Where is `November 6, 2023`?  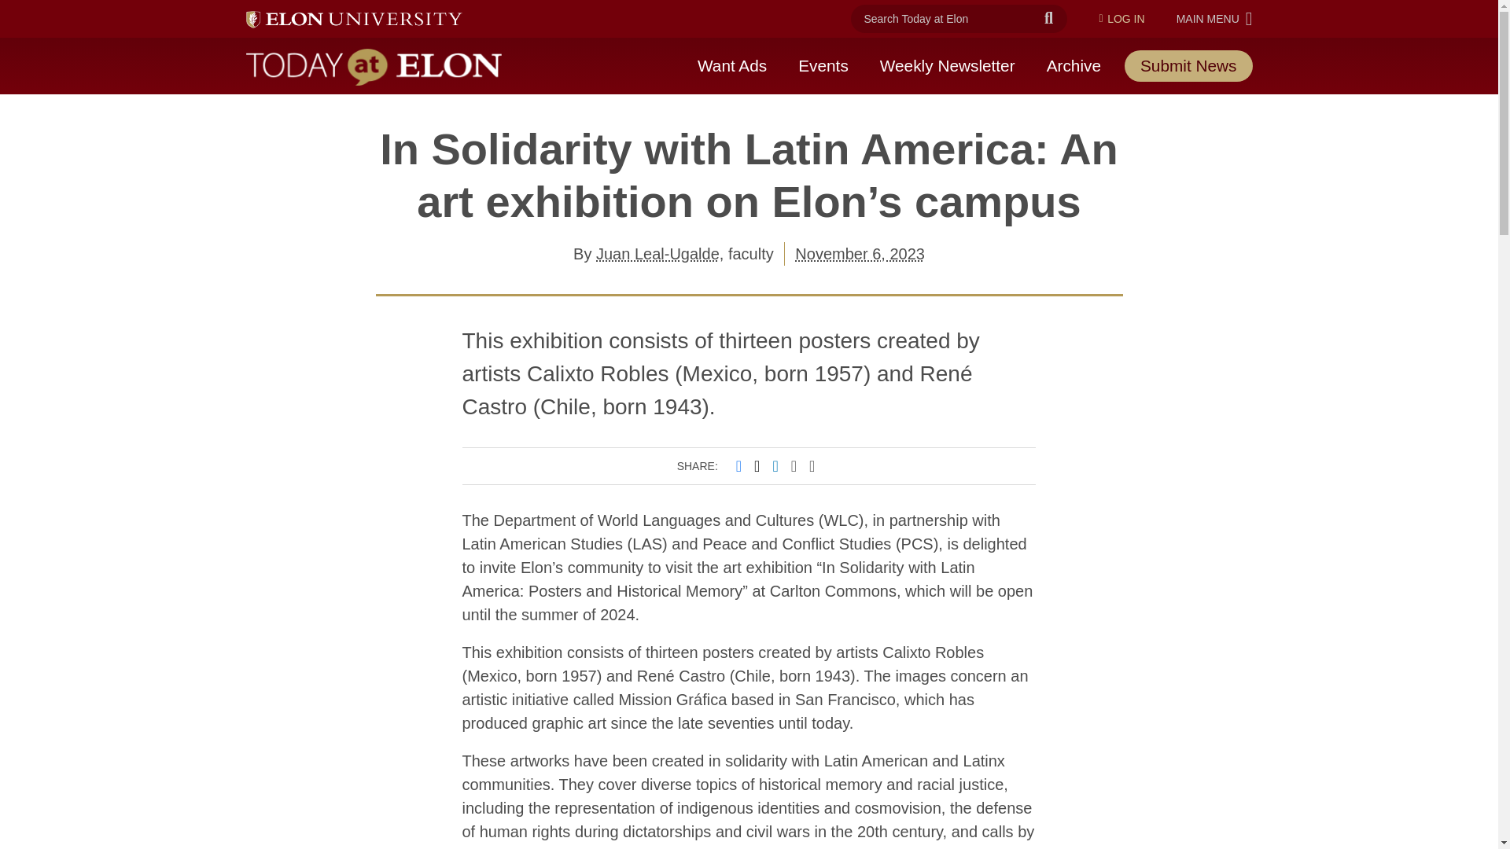 November 6, 2023 is located at coordinates (1189, 64).